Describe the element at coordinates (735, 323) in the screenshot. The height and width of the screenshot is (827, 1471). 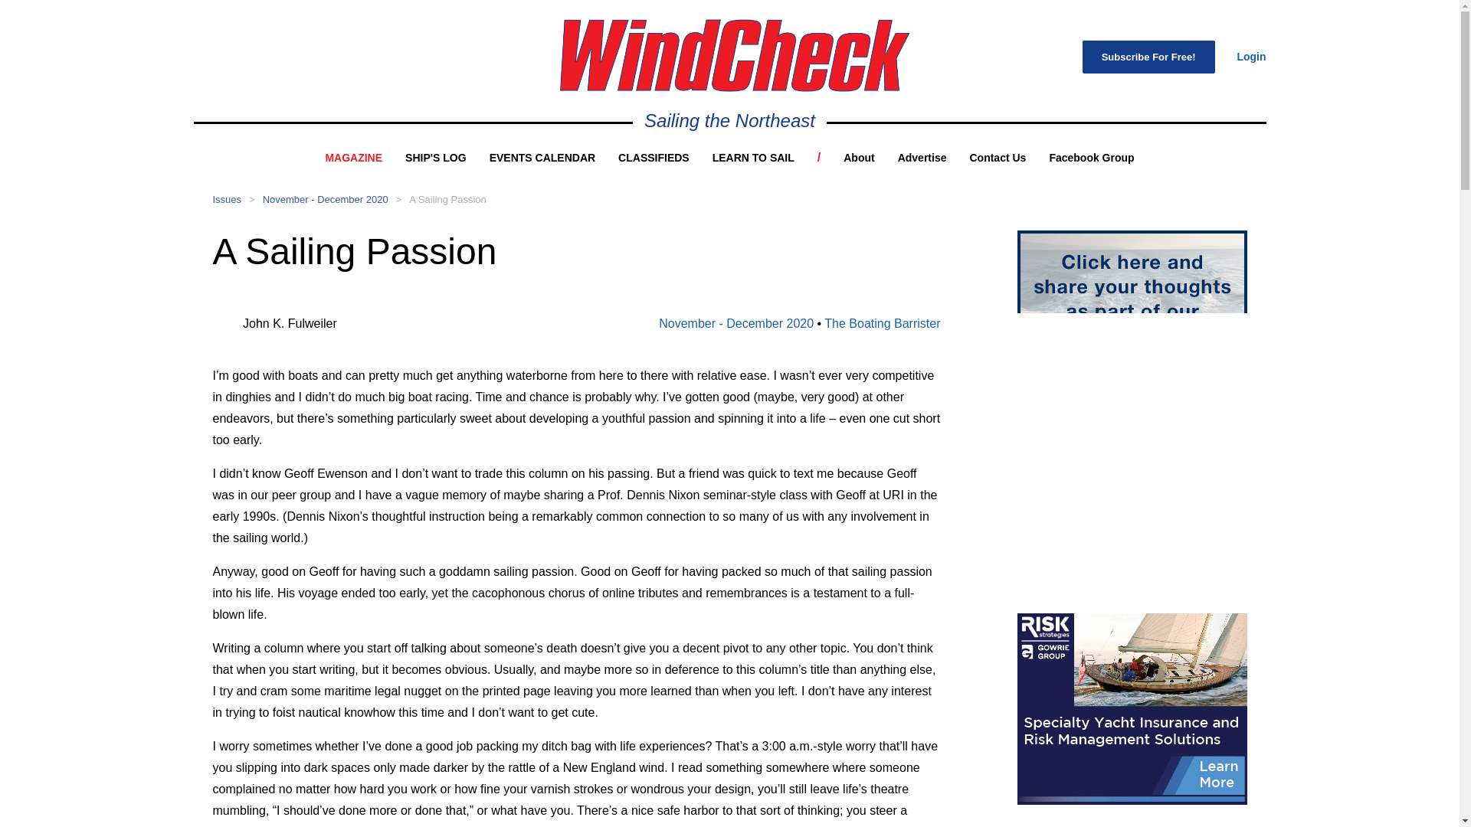
I see `November - December 2020` at that location.